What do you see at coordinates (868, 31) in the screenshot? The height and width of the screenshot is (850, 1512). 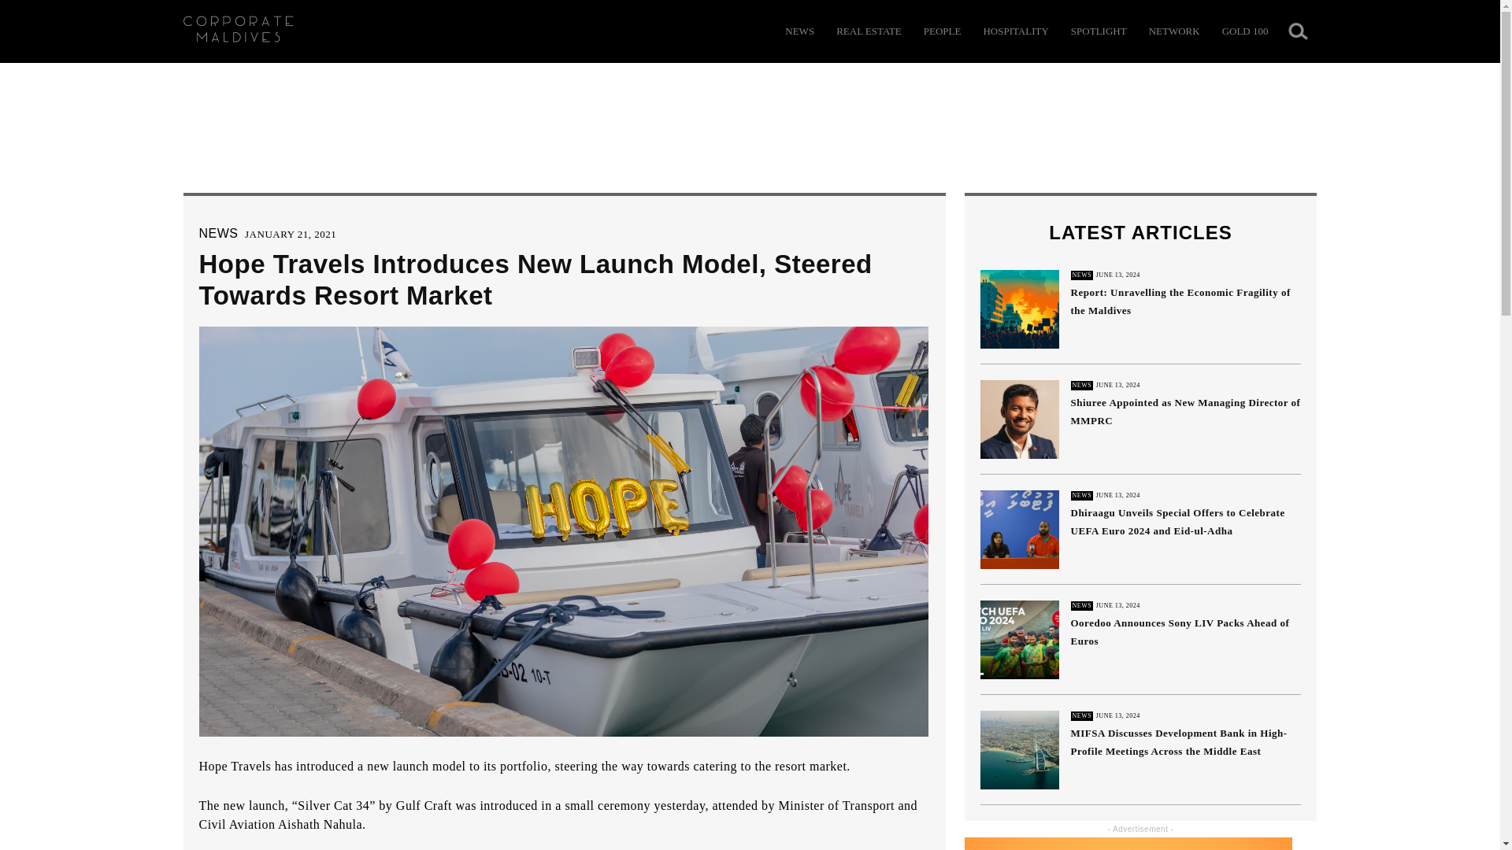 I see `REAL ESTATE` at bounding box center [868, 31].